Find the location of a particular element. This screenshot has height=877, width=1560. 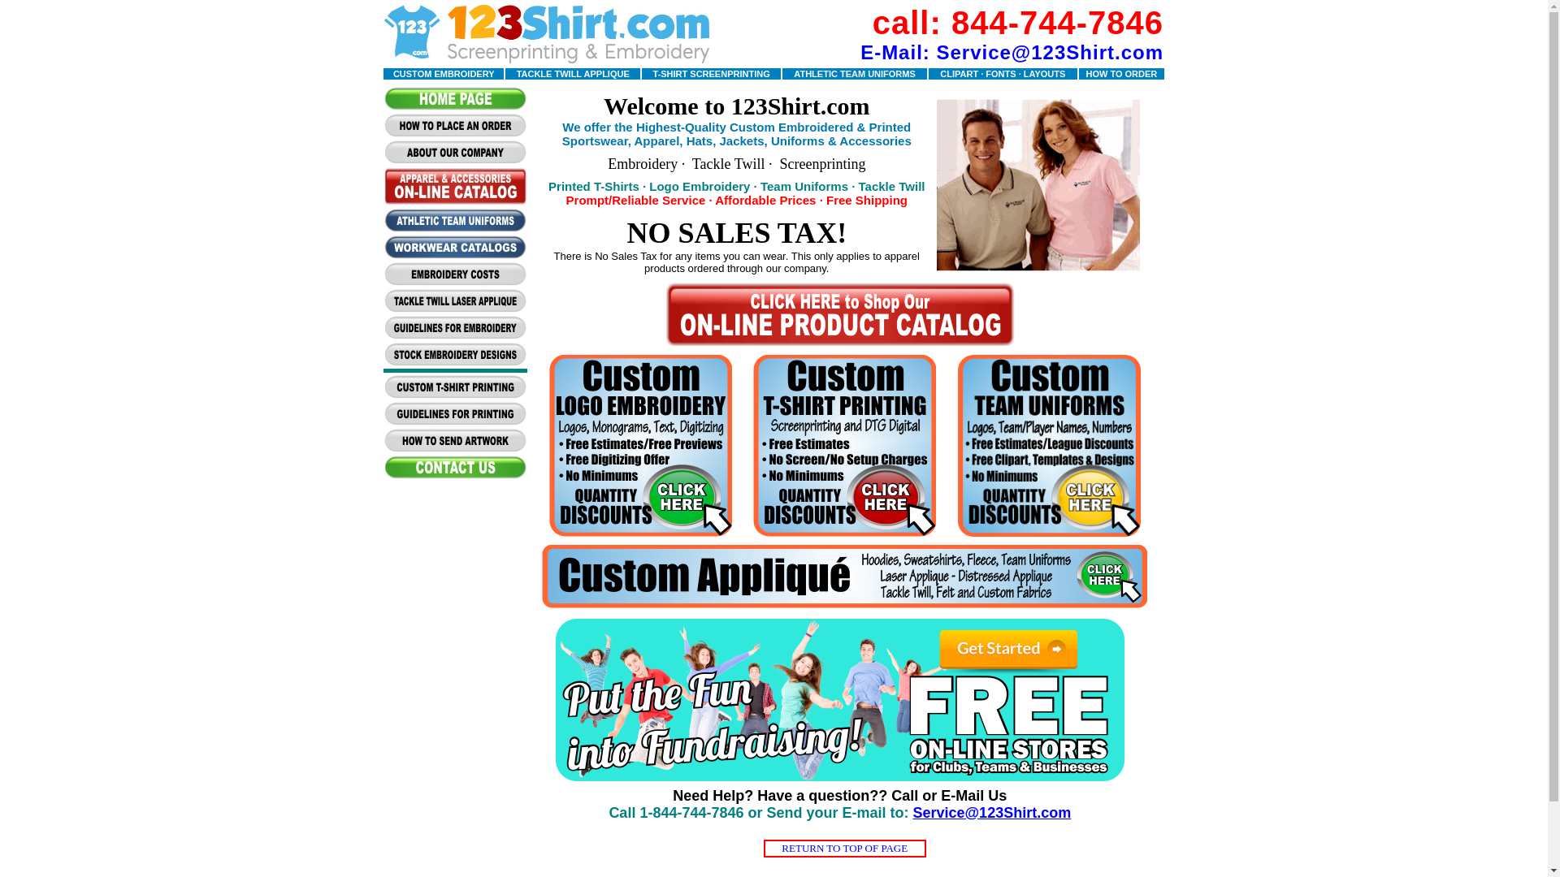

E-Mail: Service@123Shirt.com is located at coordinates (1012, 52).